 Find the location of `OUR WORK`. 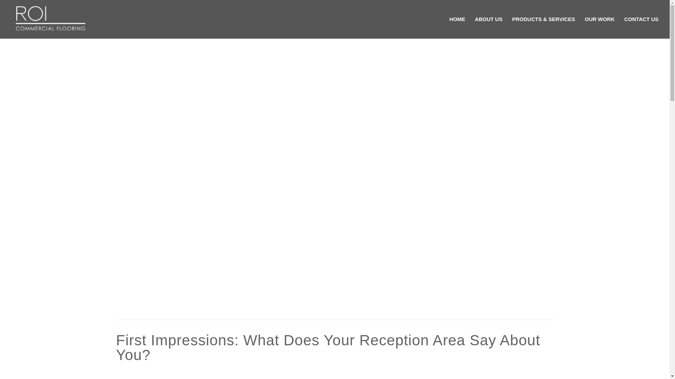

OUR WORK is located at coordinates (599, 27).